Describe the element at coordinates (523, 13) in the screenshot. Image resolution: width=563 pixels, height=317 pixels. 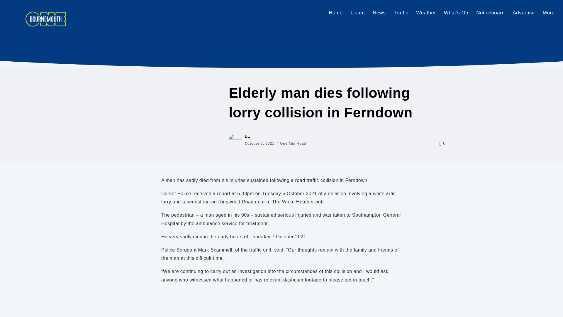
I see `Advertise` at that location.